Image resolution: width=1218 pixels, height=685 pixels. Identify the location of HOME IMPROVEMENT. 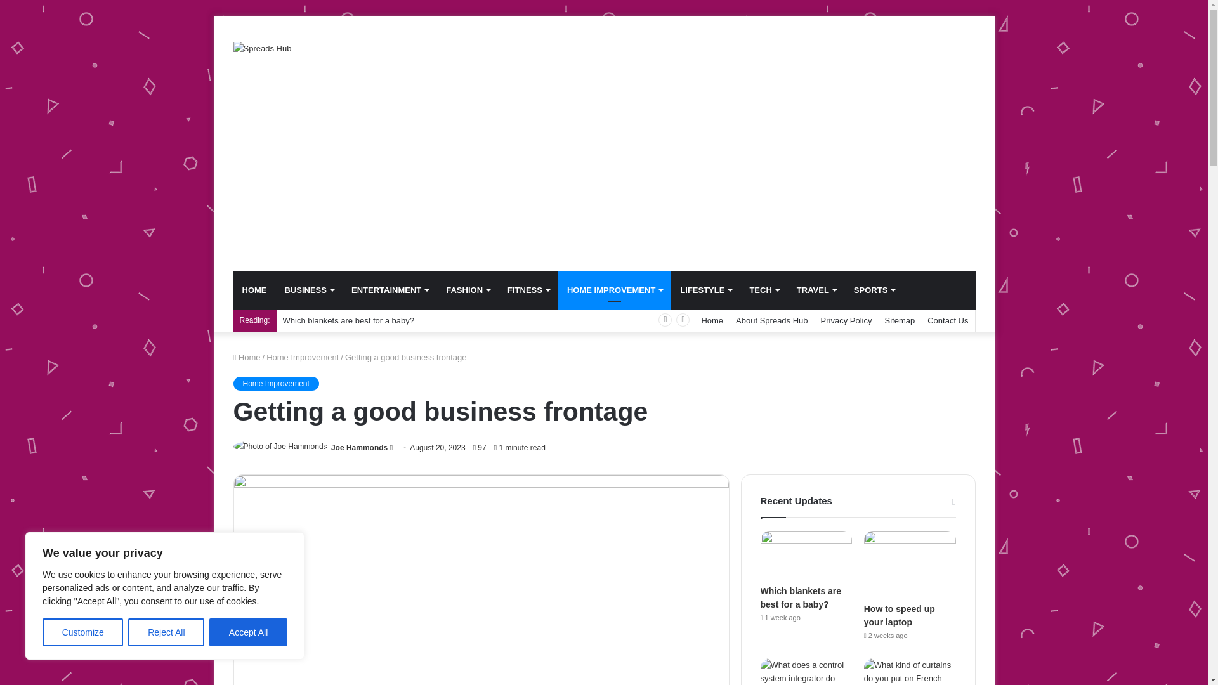
(614, 290).